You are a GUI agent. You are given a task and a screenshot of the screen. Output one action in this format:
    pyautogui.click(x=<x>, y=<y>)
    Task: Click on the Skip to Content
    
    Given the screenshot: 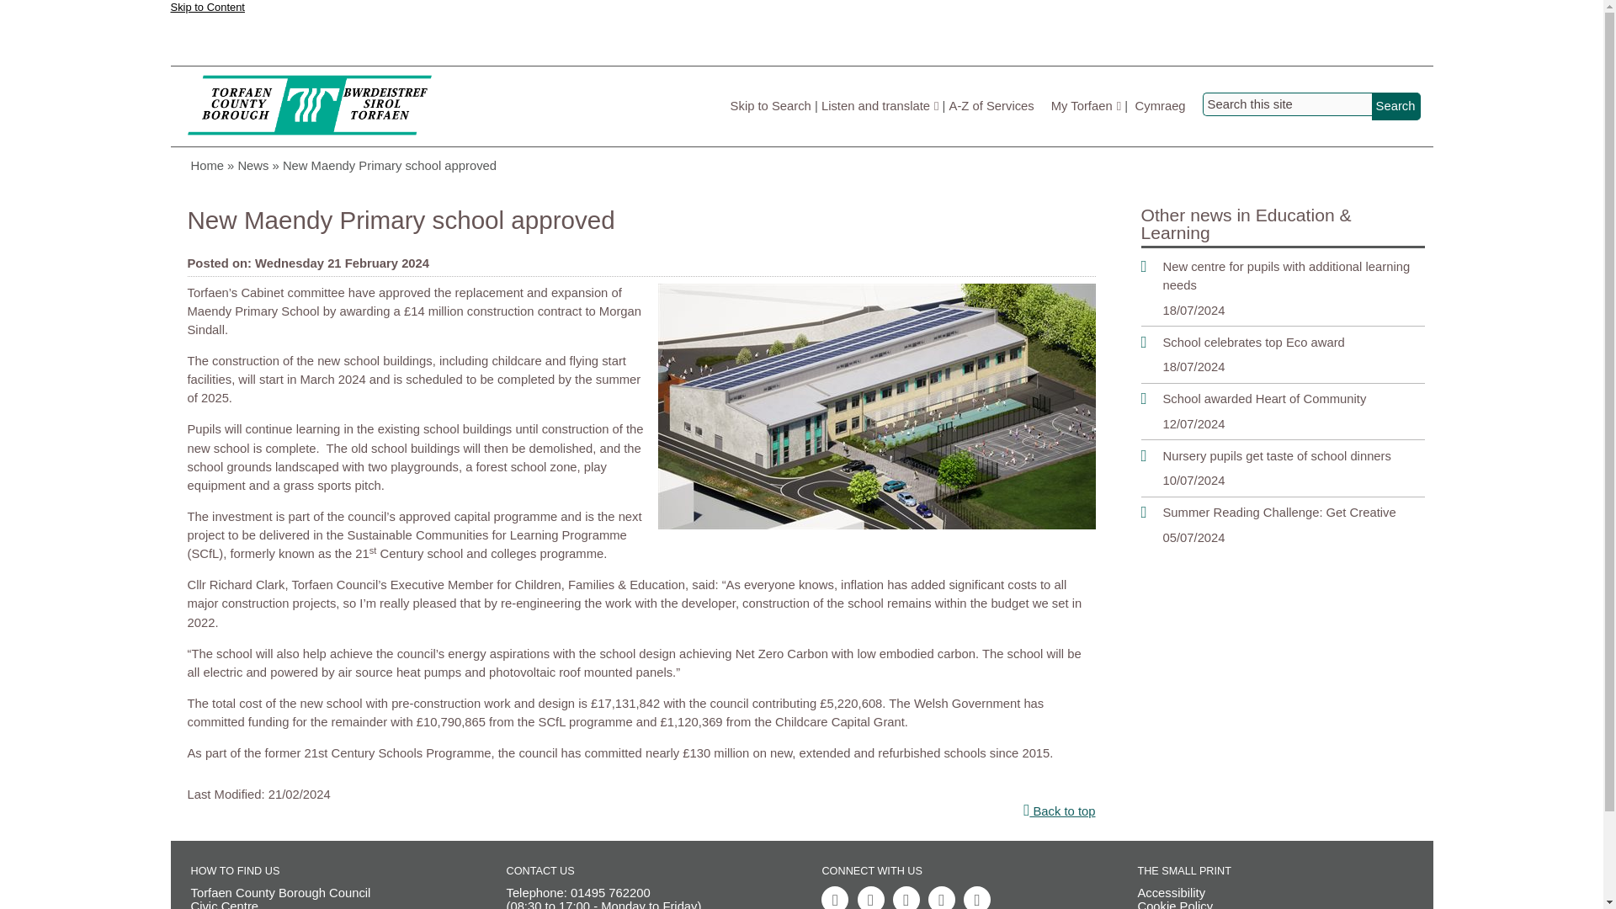 What is the action you would take?
    pyautogui.click(x=206, y=13)
    